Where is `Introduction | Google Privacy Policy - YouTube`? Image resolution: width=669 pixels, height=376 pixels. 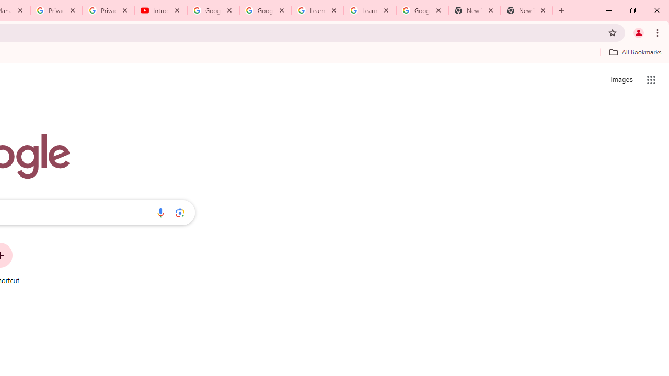
Introduction | Google Privacy Policy - YouTube is located at coordinates (161, 10).